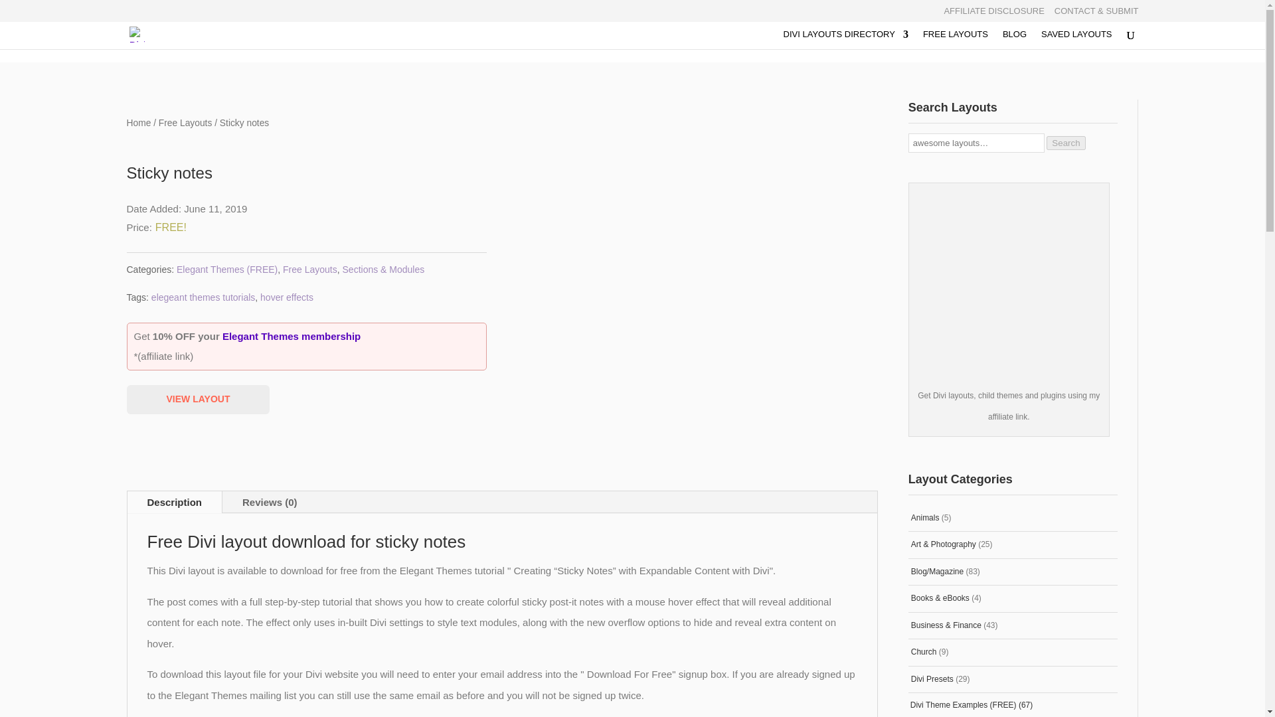 This screenshot has width=1275, height=717. What do you see at coordinates (846, 40) in the screenshot?
I see `DIVI LAYOUTS DIRECTORY` at bounding box center [846, 40].